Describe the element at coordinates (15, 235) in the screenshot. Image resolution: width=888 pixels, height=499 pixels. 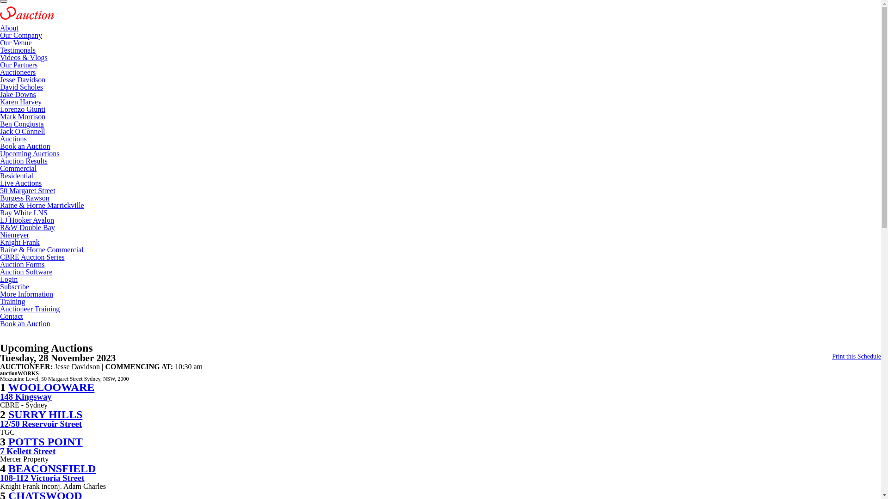
I see `Niemeyer` at that location.